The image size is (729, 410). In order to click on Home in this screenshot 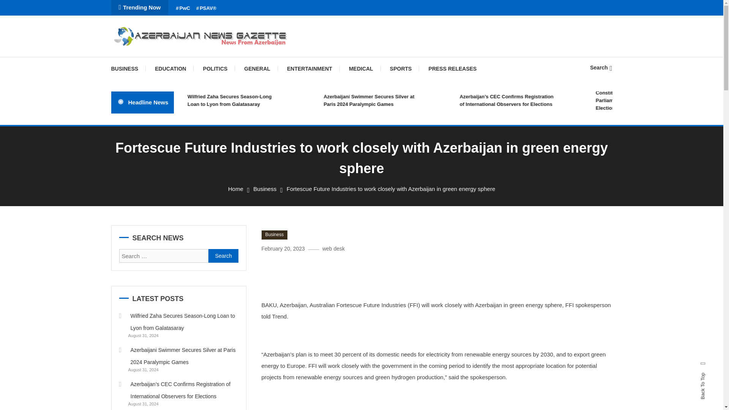, I will do `click(235, 189)`.